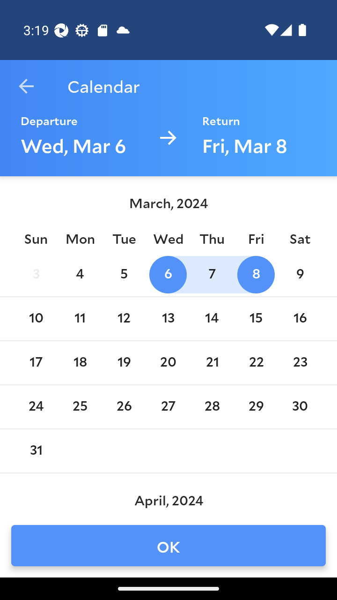  I want to click on 15, so click(256, 319).